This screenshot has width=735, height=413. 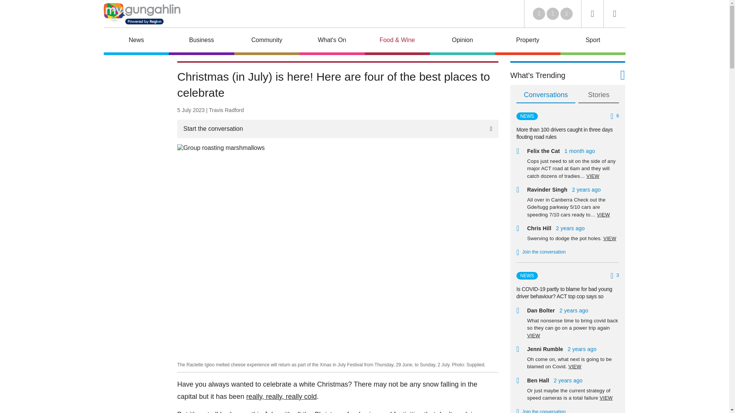 I want to click on My Gungahlin Home, so click(x=142, y=13).